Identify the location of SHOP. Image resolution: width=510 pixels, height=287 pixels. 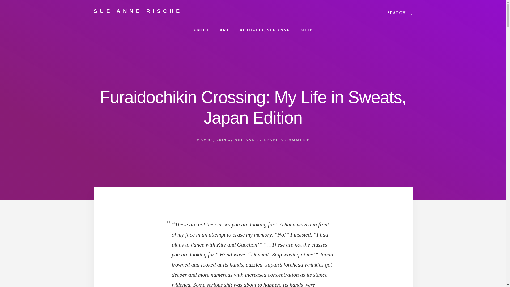
(307, 30).